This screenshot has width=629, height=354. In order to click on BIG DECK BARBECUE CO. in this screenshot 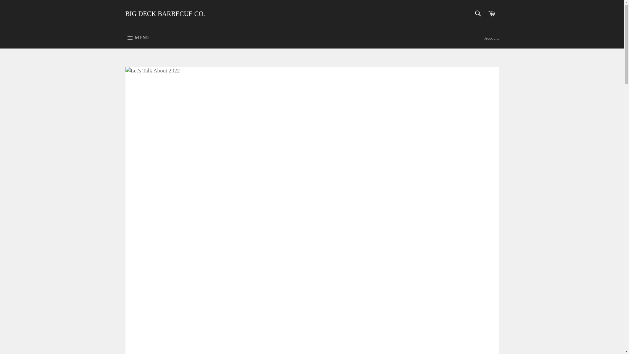, I will do `click(137, 38)`.